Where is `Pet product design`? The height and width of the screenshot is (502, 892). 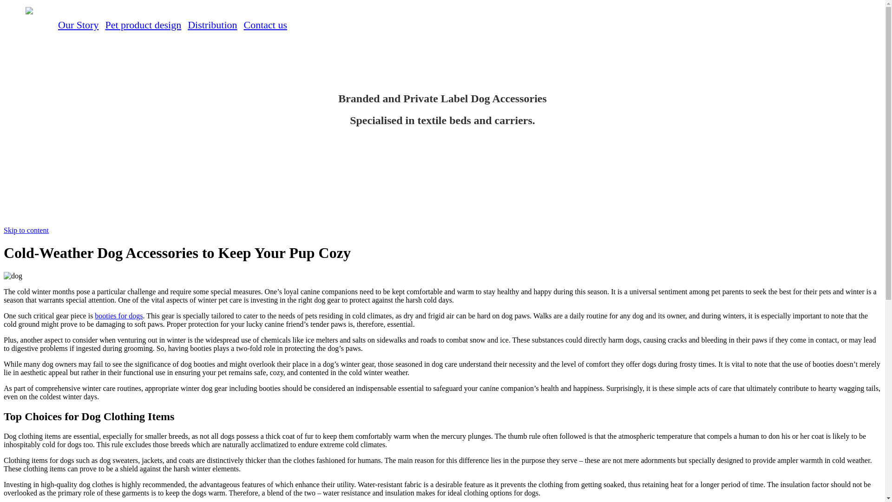 Pet product design is located at coordinates (143, 25).